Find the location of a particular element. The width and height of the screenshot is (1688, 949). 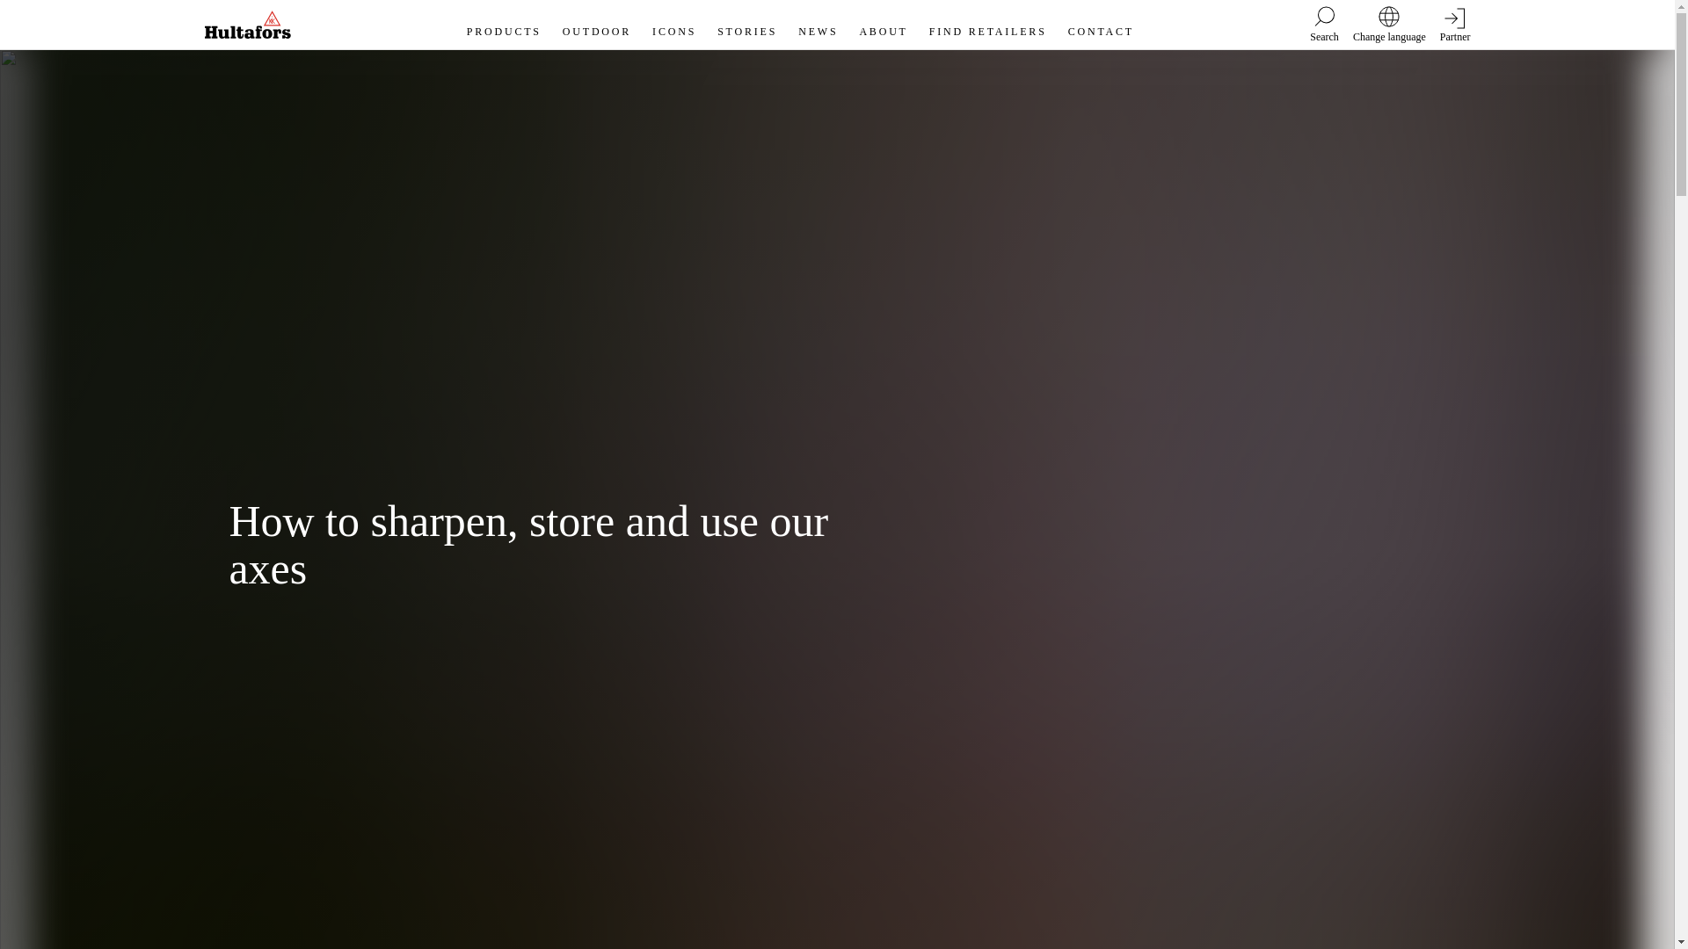

FIND RETAILERS is located at coordinates (988, 24).